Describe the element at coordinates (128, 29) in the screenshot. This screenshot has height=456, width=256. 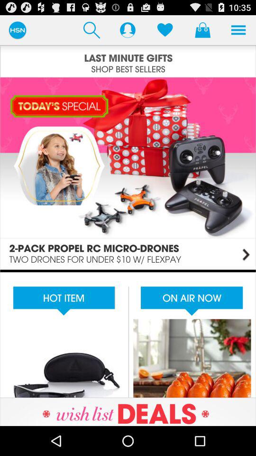
I see `access profile` at that location.